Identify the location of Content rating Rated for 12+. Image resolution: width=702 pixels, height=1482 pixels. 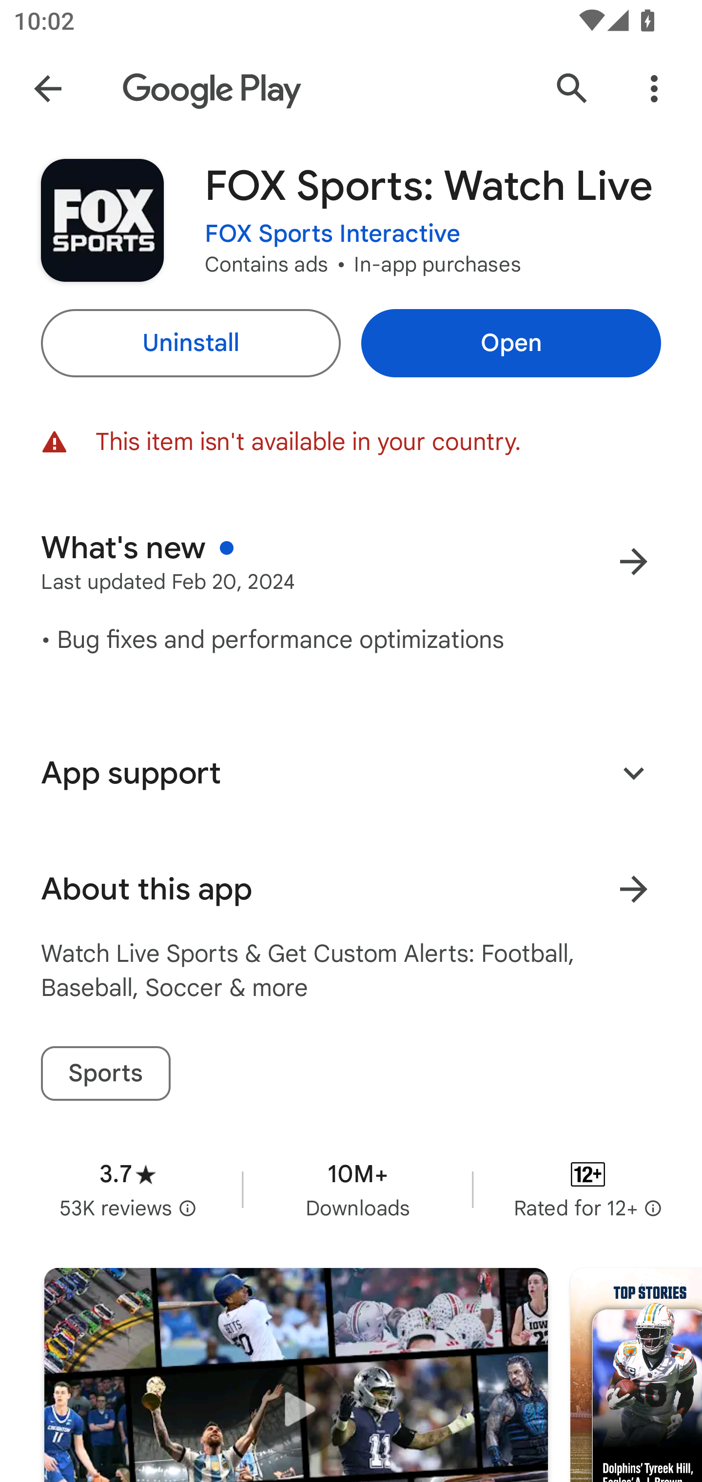
(588, 1189).